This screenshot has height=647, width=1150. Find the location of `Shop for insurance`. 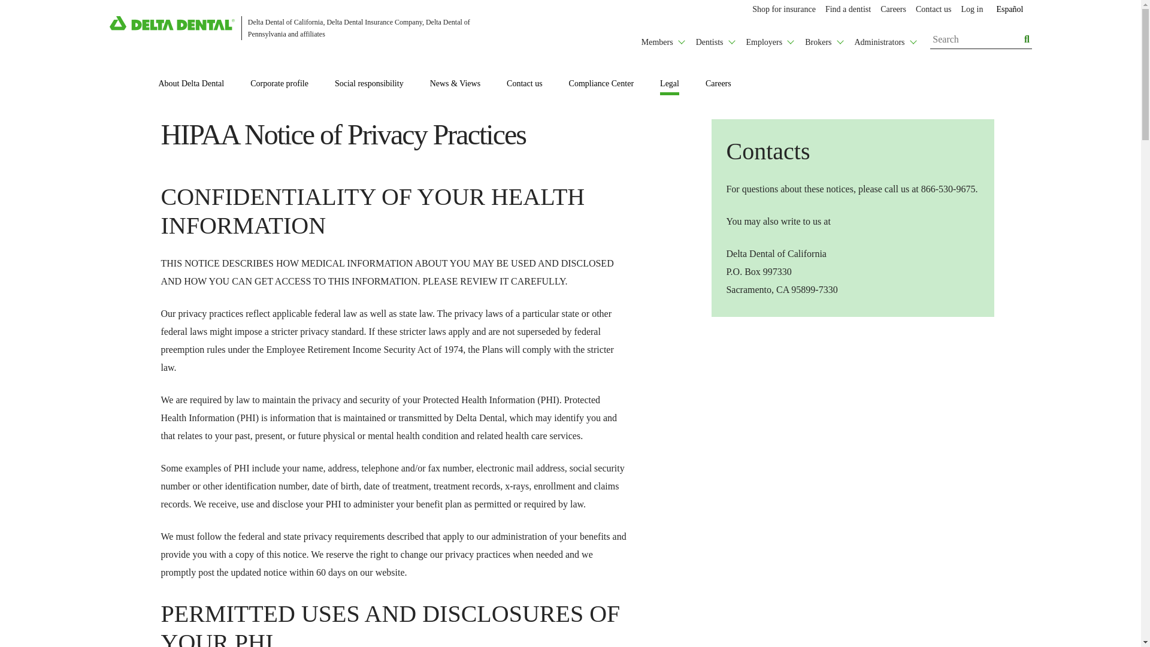

Shop for insurance is located at coordinates (784, 10).